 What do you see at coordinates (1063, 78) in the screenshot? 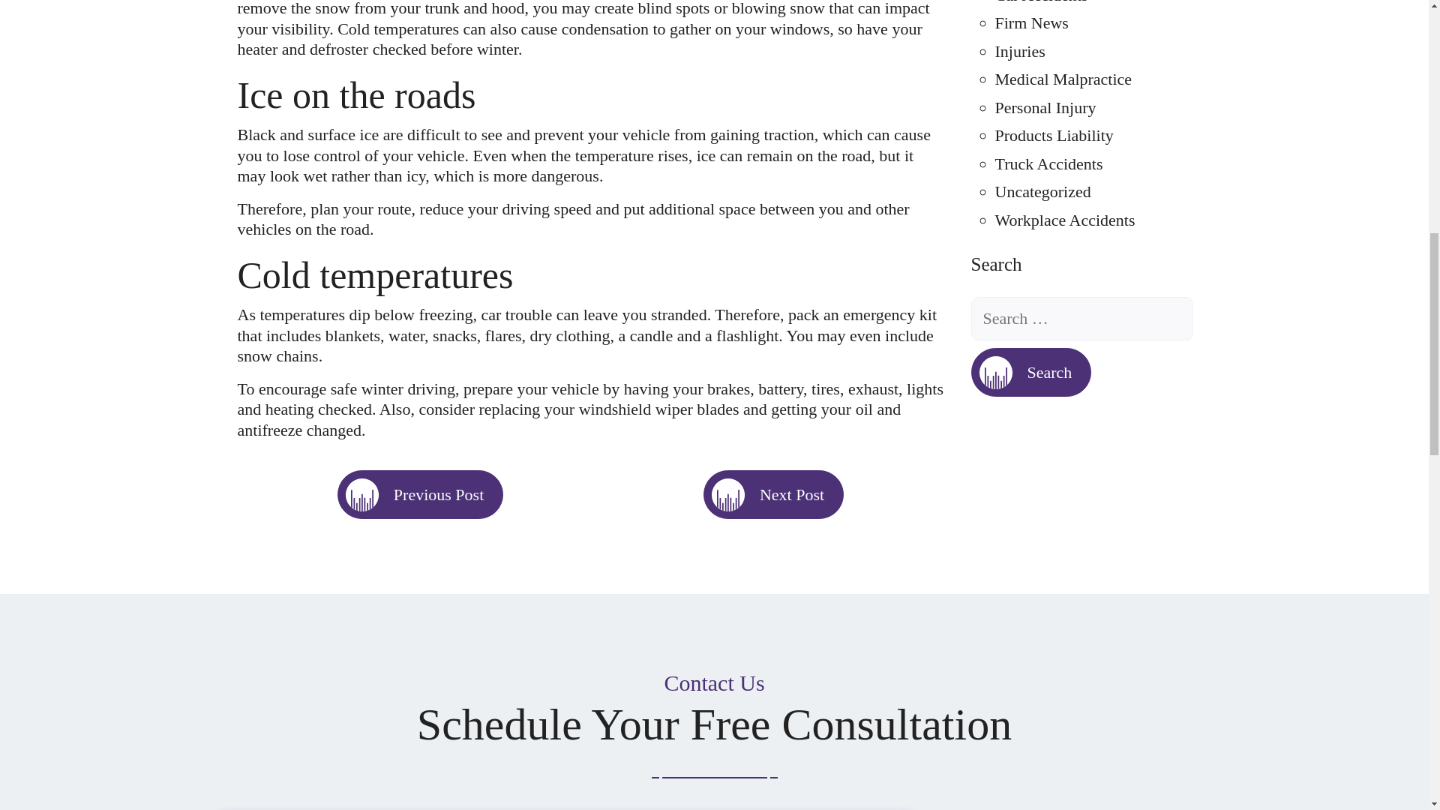
I see `Medical Malpractice` at bounding box center [1063, 78].